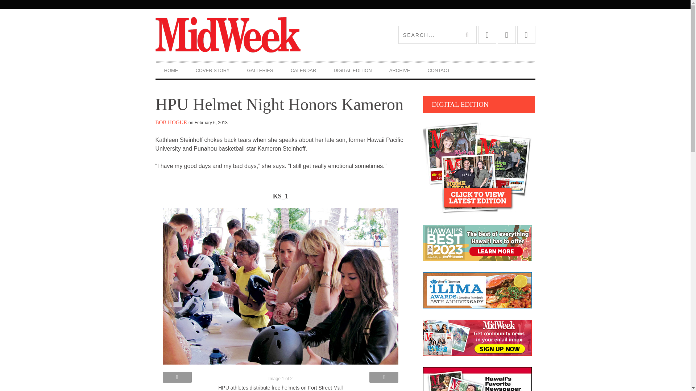  What do you see at coordinates (352, 70) in the screenshot?
I see `DIGITAL EDITION` at bounding box center [352, 70].